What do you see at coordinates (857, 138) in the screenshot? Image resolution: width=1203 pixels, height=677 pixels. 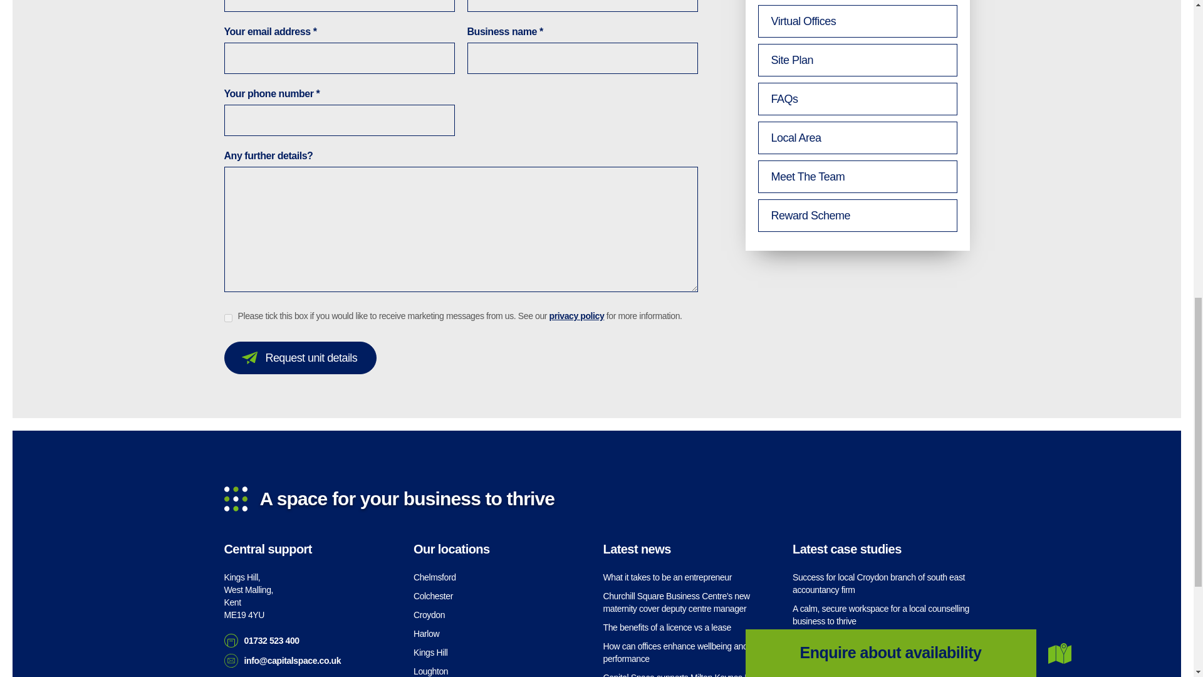 I see `Local Area` at bounding box center [857, 138].